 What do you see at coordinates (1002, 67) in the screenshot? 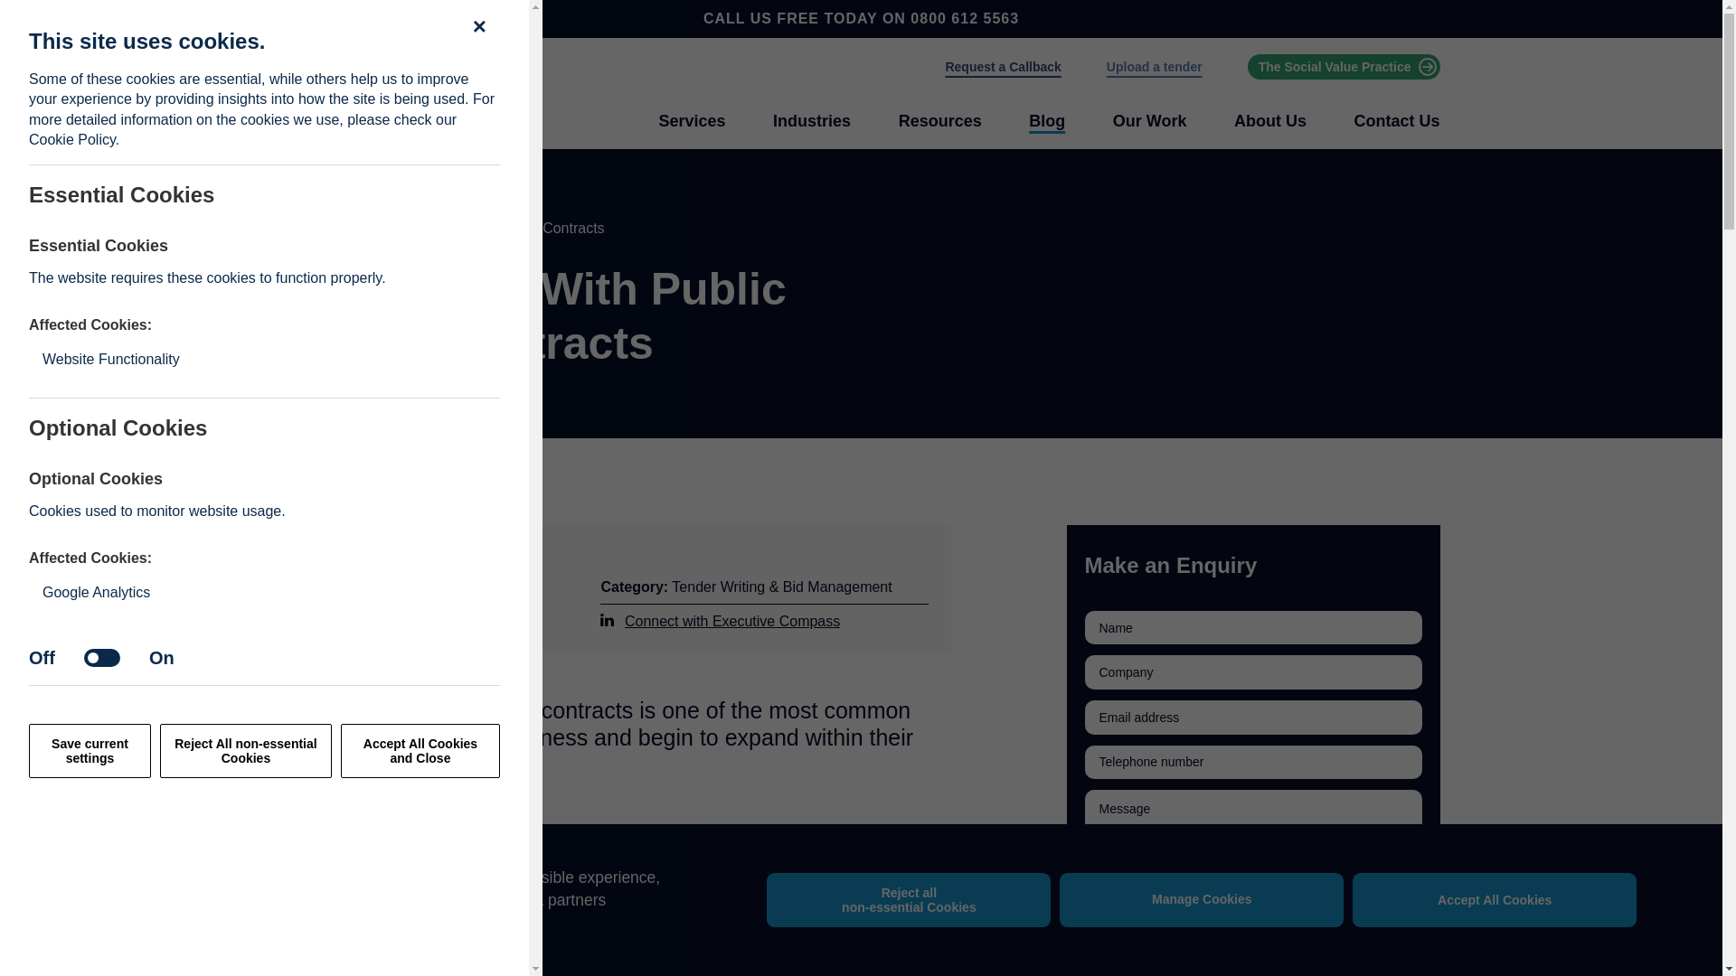
I see `Request a Callback` at bounding box center [1002, 67].